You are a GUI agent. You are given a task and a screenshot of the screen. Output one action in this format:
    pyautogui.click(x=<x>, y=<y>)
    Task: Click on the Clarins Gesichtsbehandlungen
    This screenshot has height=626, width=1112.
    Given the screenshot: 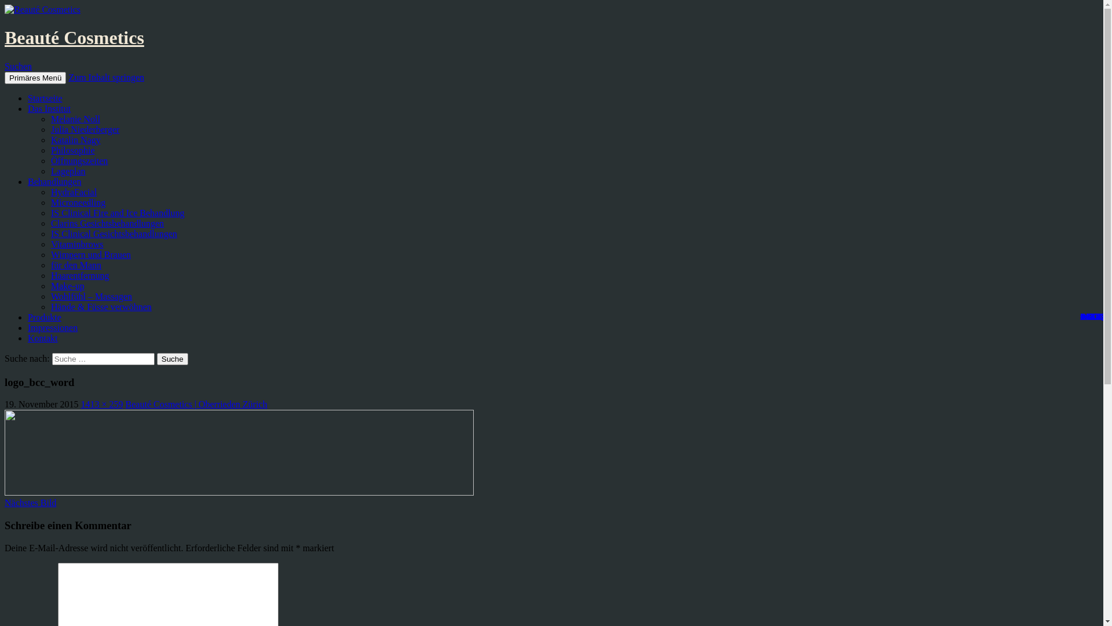 What is the action you would take?
    pyautogui.click(x=108, y=224)
    